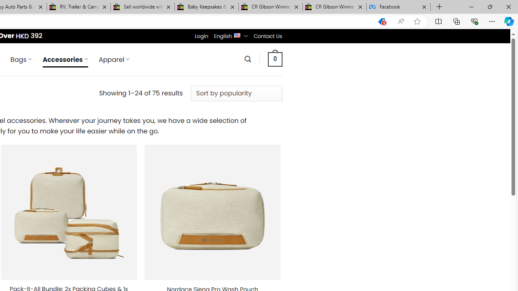 Image resolution: width=518 pixels, height=291 pixels. Describe the element at coordinates (236, 93) in the screenshot. I see `Shop order` at that location.